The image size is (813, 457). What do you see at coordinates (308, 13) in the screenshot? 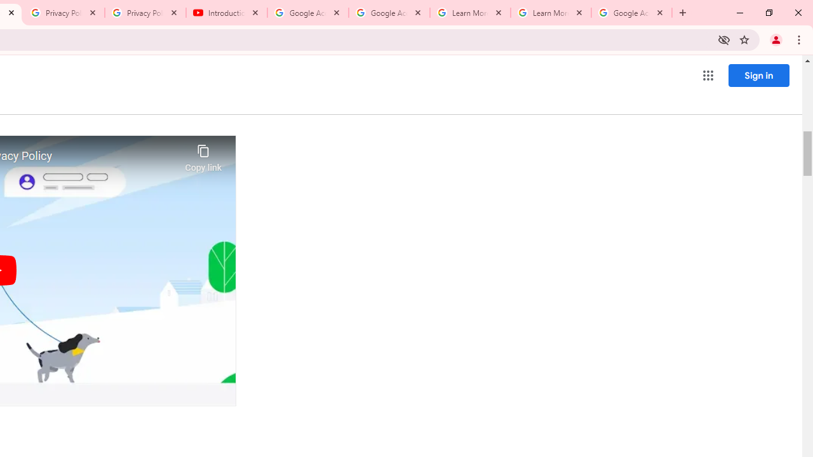
I see `Google Account Help` at bounding box center [308, 13].